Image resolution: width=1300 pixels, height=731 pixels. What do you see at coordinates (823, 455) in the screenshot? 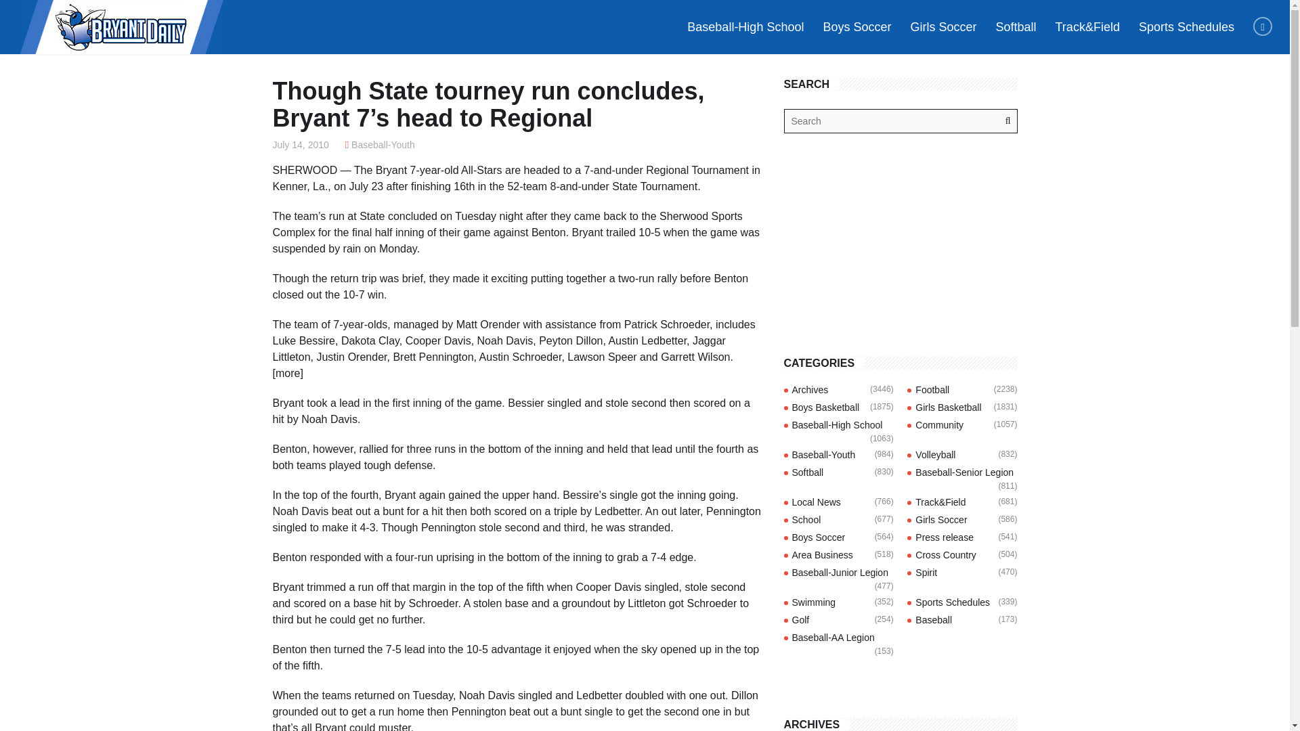
I see `Baseball-Youth` at bounding box center [823, 455].